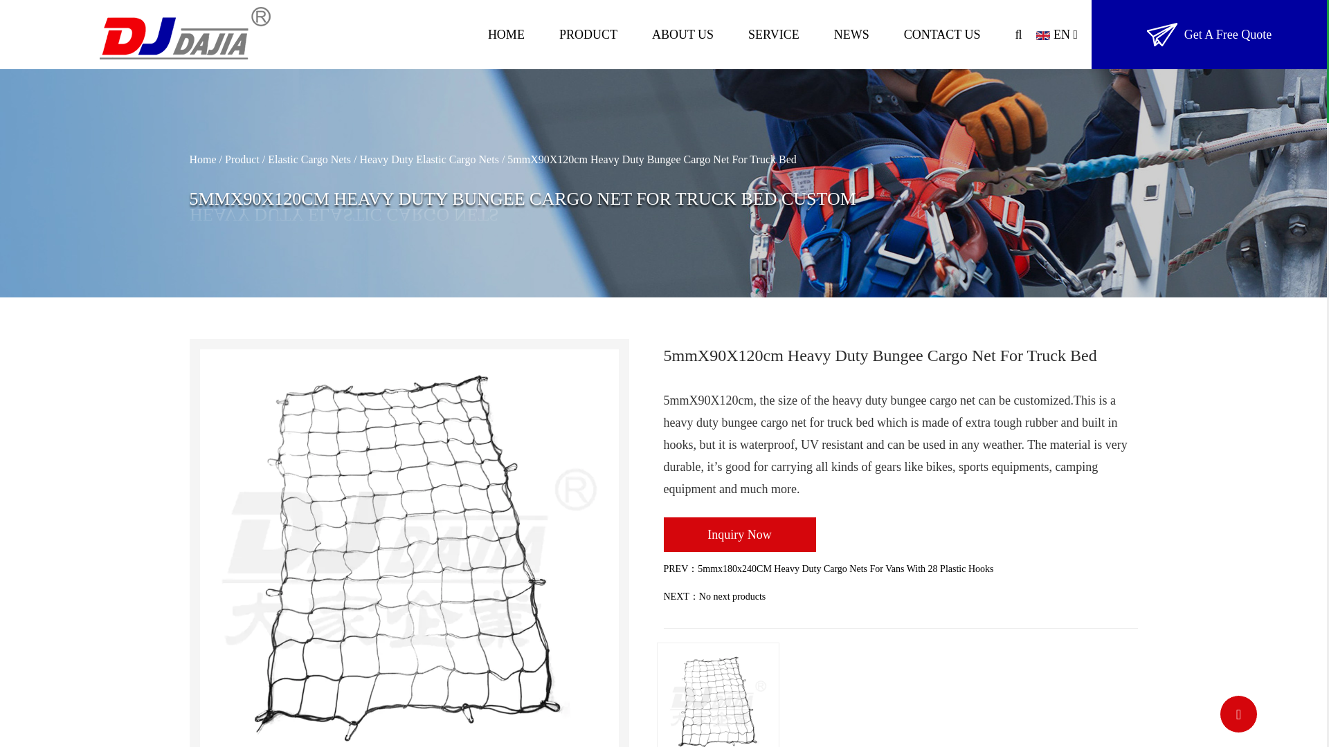  Describe the element at coordinates (682, 35) in the screenshot. I see `ABOUT US` at that location.